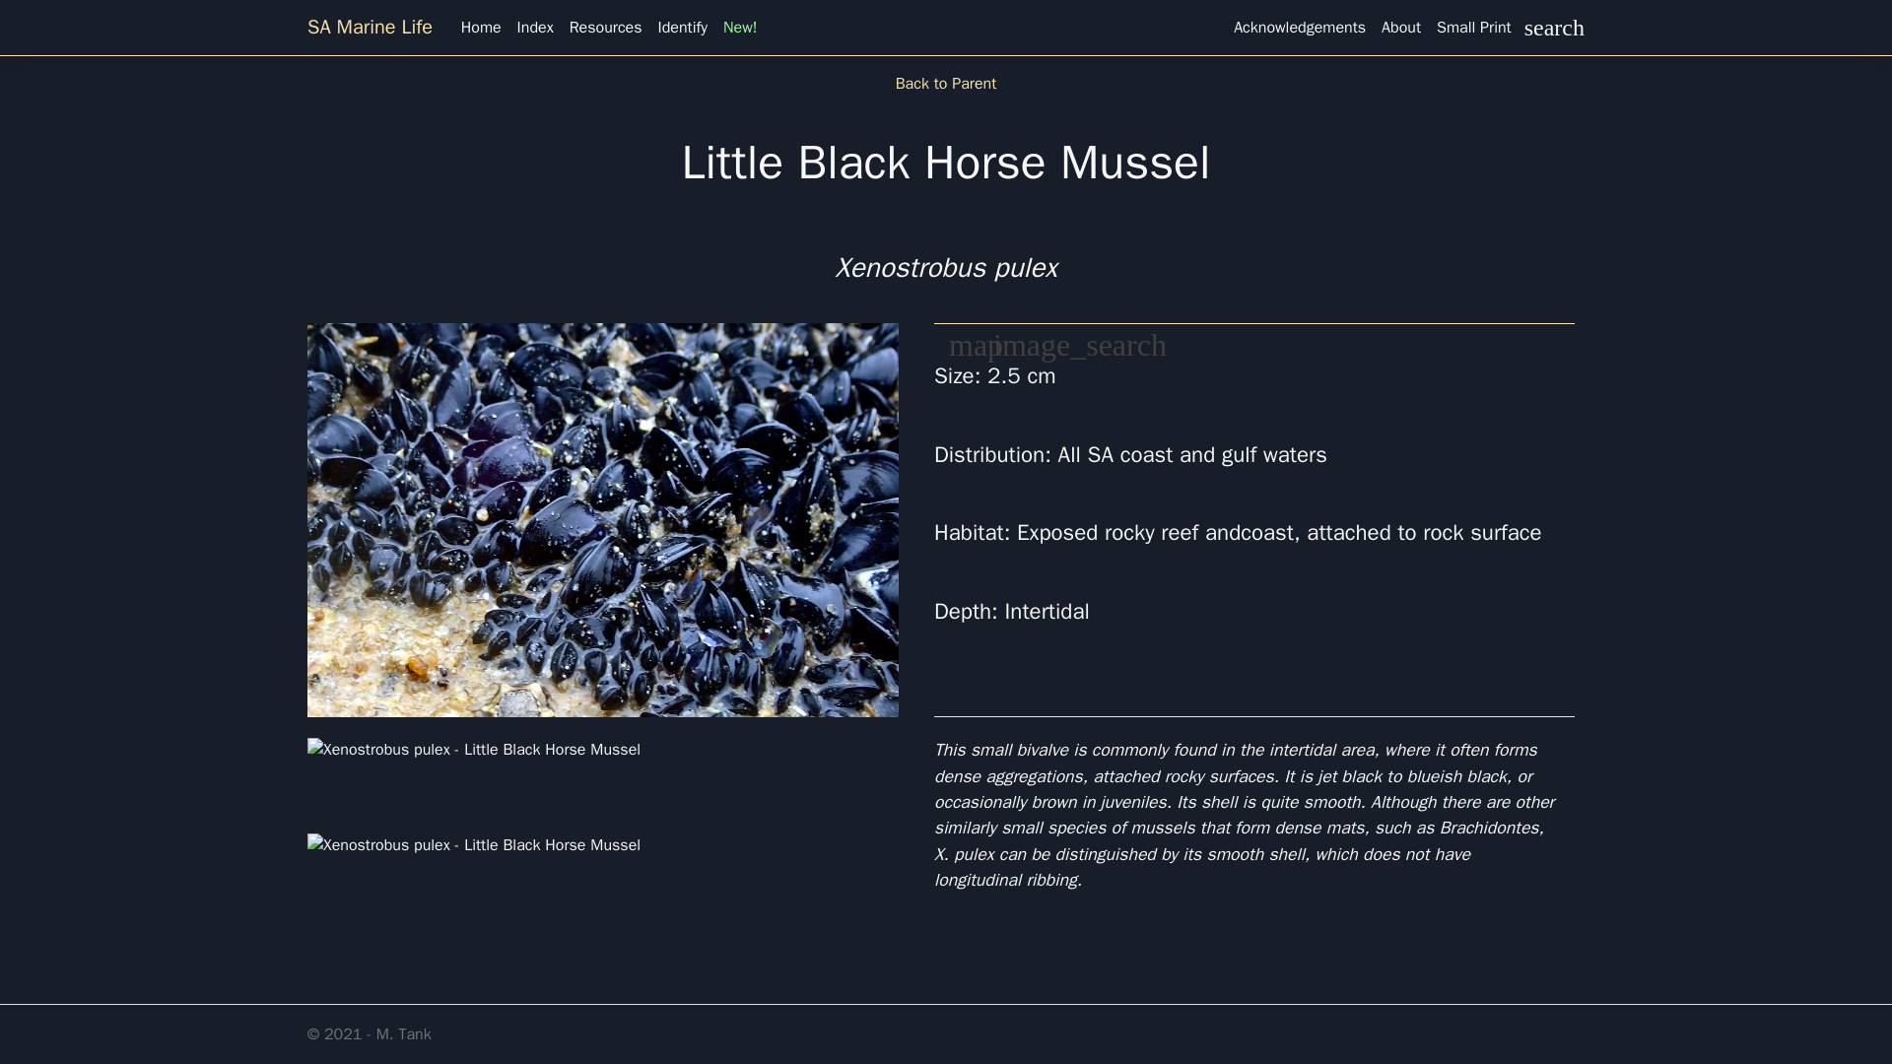  Describe the element at coordinates (740, 27) in the screenshot. I see `New!` at that location.